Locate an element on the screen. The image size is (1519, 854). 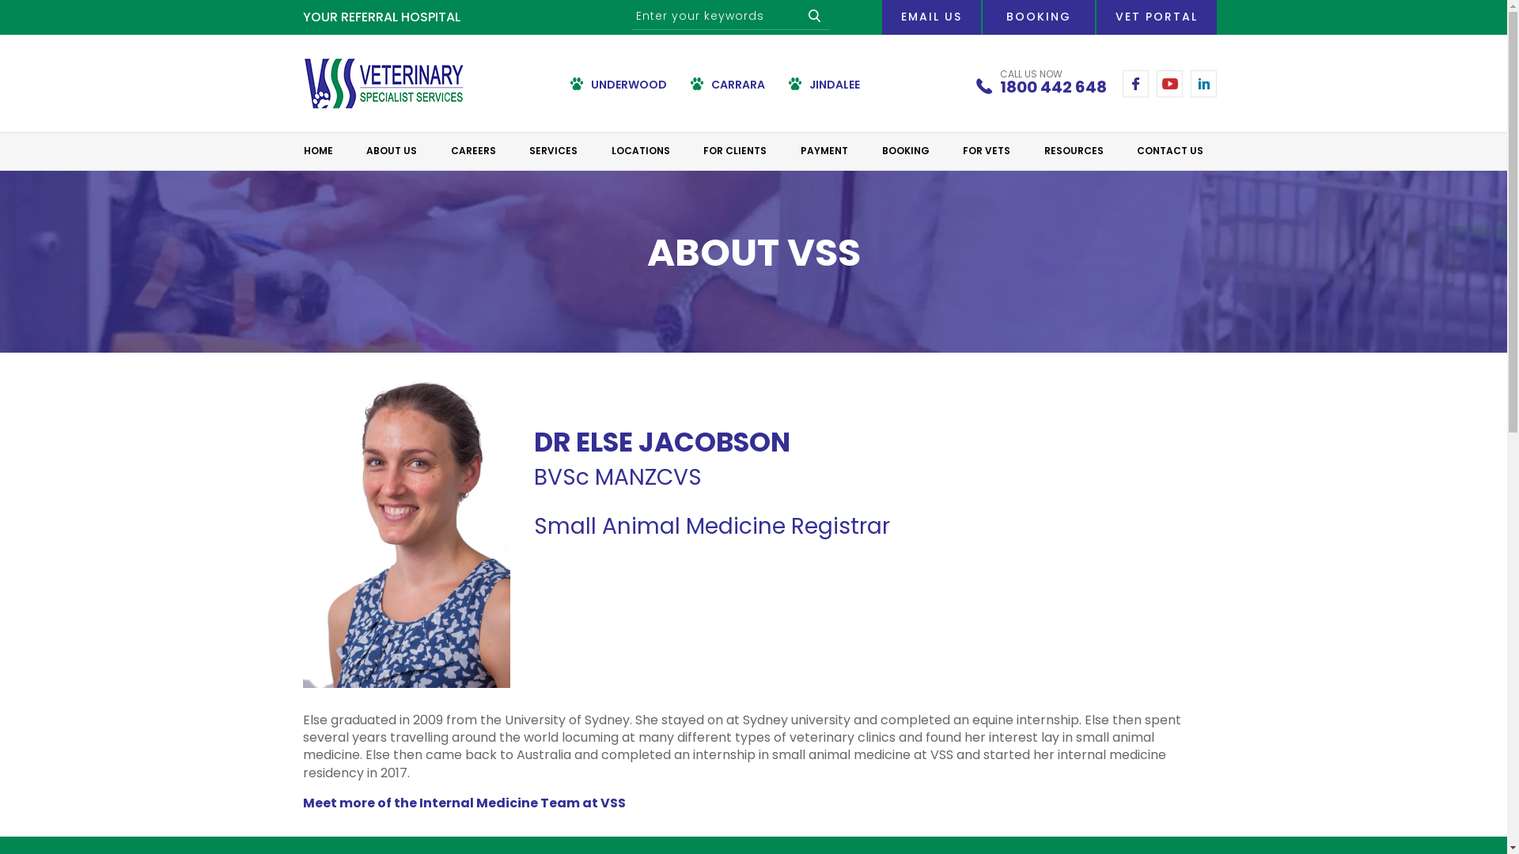
PAYMENT is located at coordinates (824, 151).